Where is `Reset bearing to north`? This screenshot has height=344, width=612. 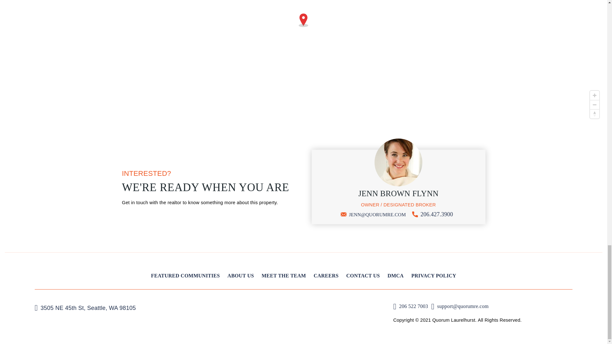
Reset bearing to north is located at coordinates (594, 114).